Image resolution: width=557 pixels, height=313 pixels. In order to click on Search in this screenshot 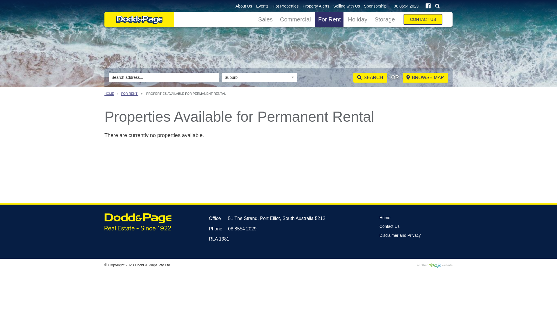, I will do `click(437, 6)`.